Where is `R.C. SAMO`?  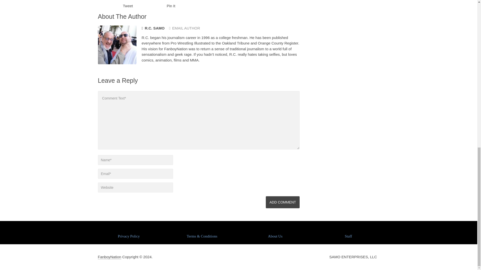
R.C. SAMO is located at coordinates (153, 28).